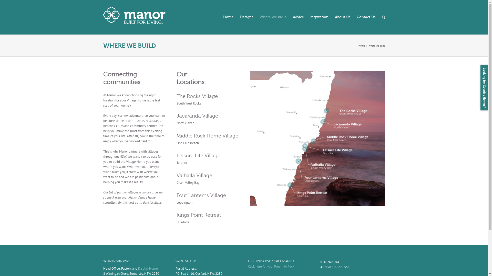  I want to click on Designs, so click(247, 17).